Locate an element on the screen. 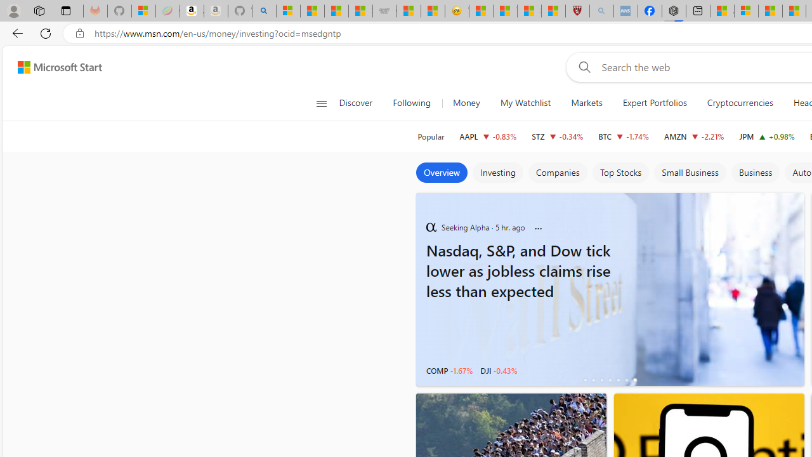  Markets is located at coordinates (586, 103).